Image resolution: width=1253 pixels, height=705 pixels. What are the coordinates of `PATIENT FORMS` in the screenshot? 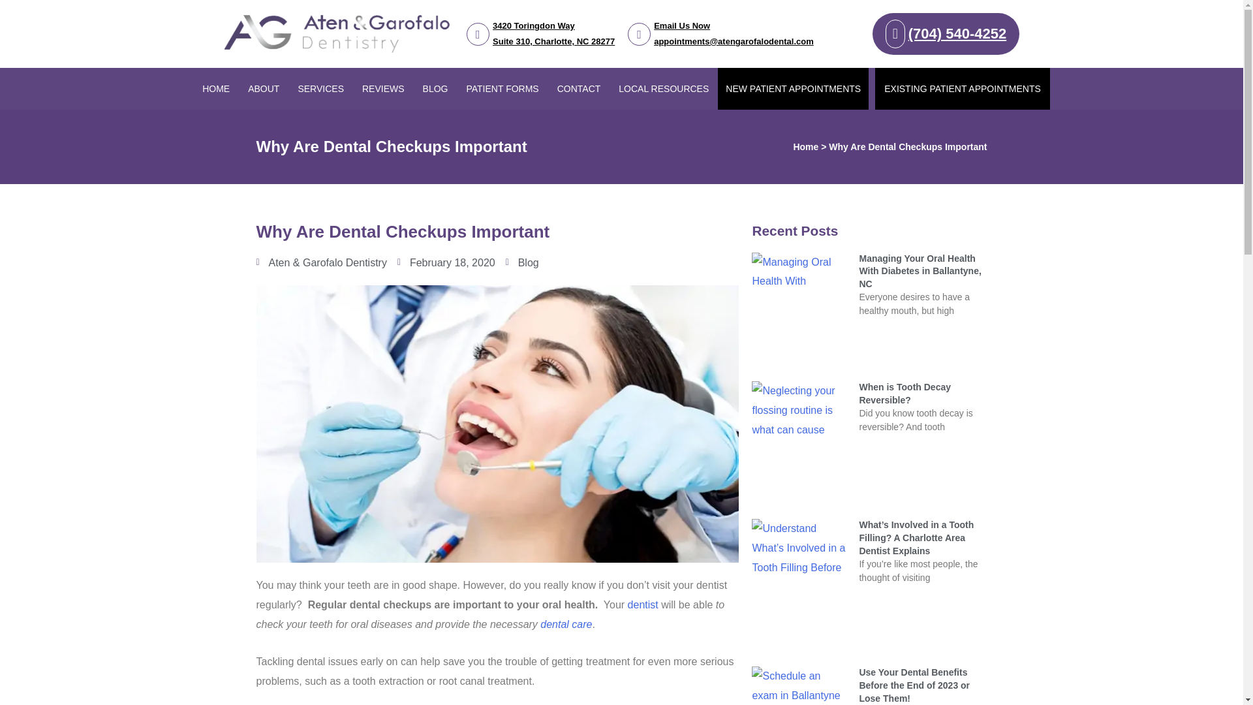 It's located at (503, 89).